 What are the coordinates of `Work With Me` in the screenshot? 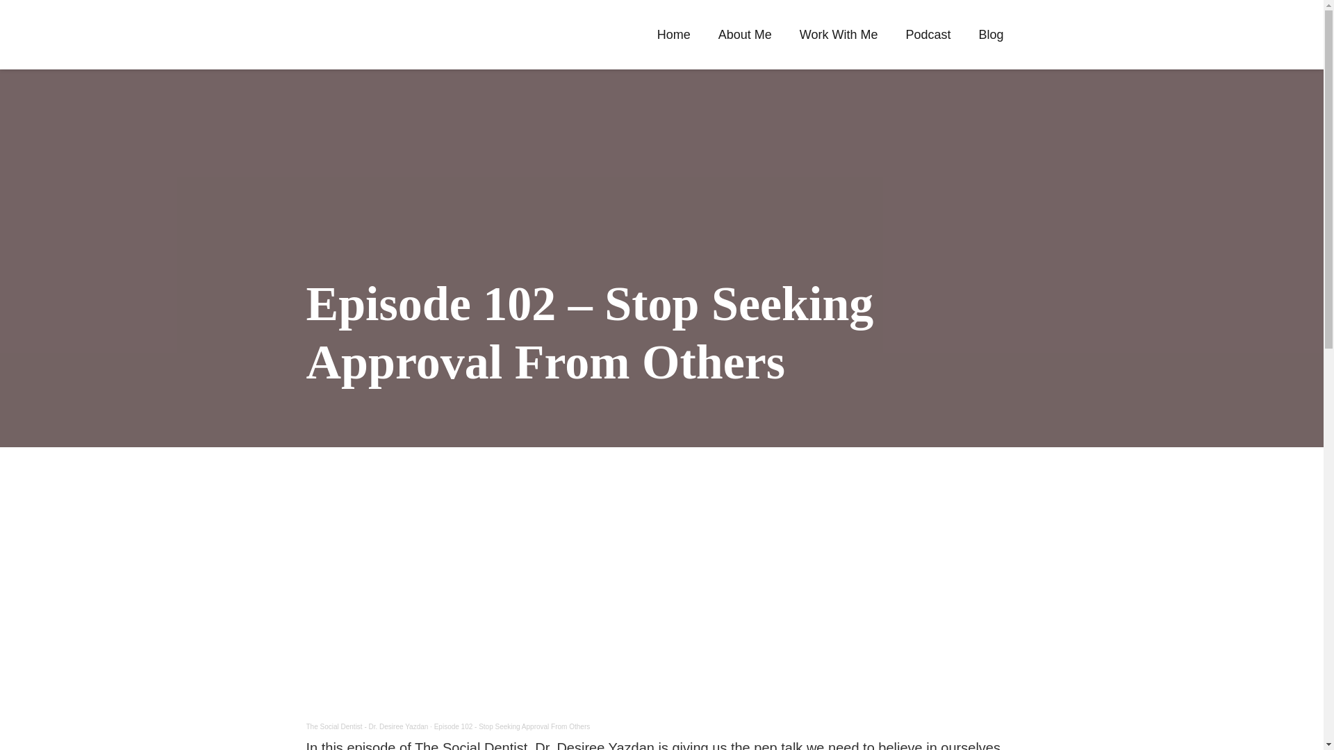 It's located at (839, 34).